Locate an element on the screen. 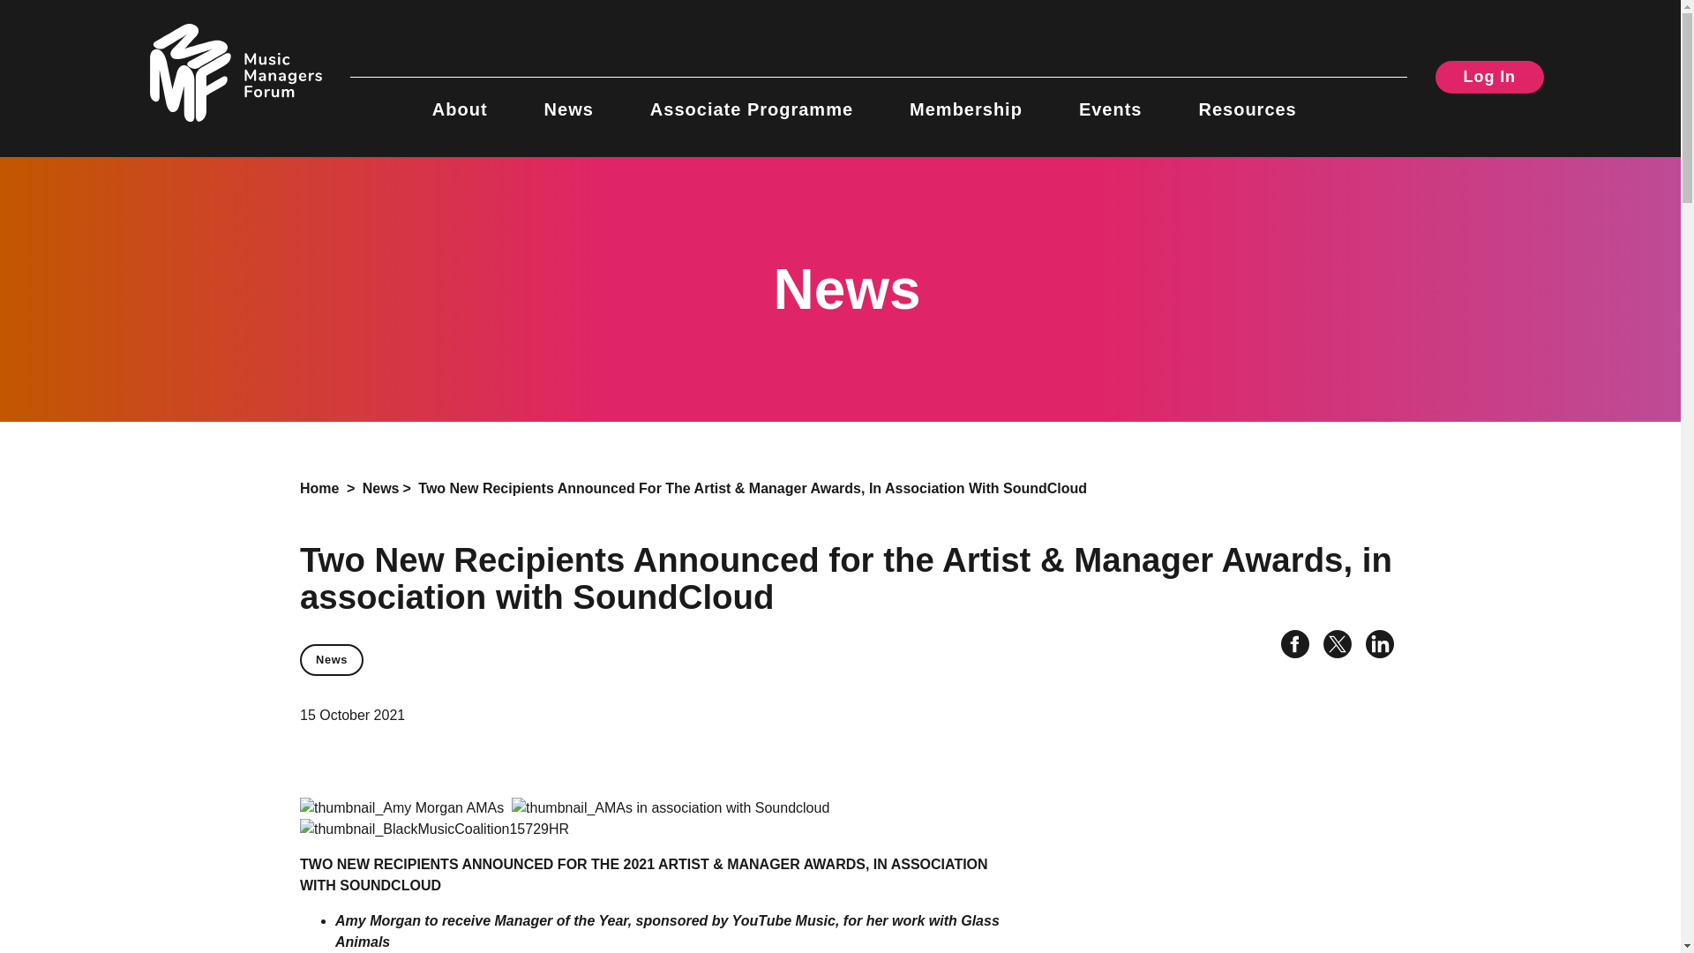 The image size is (1694, 953). Log In is located at coordinates (1489, 77).